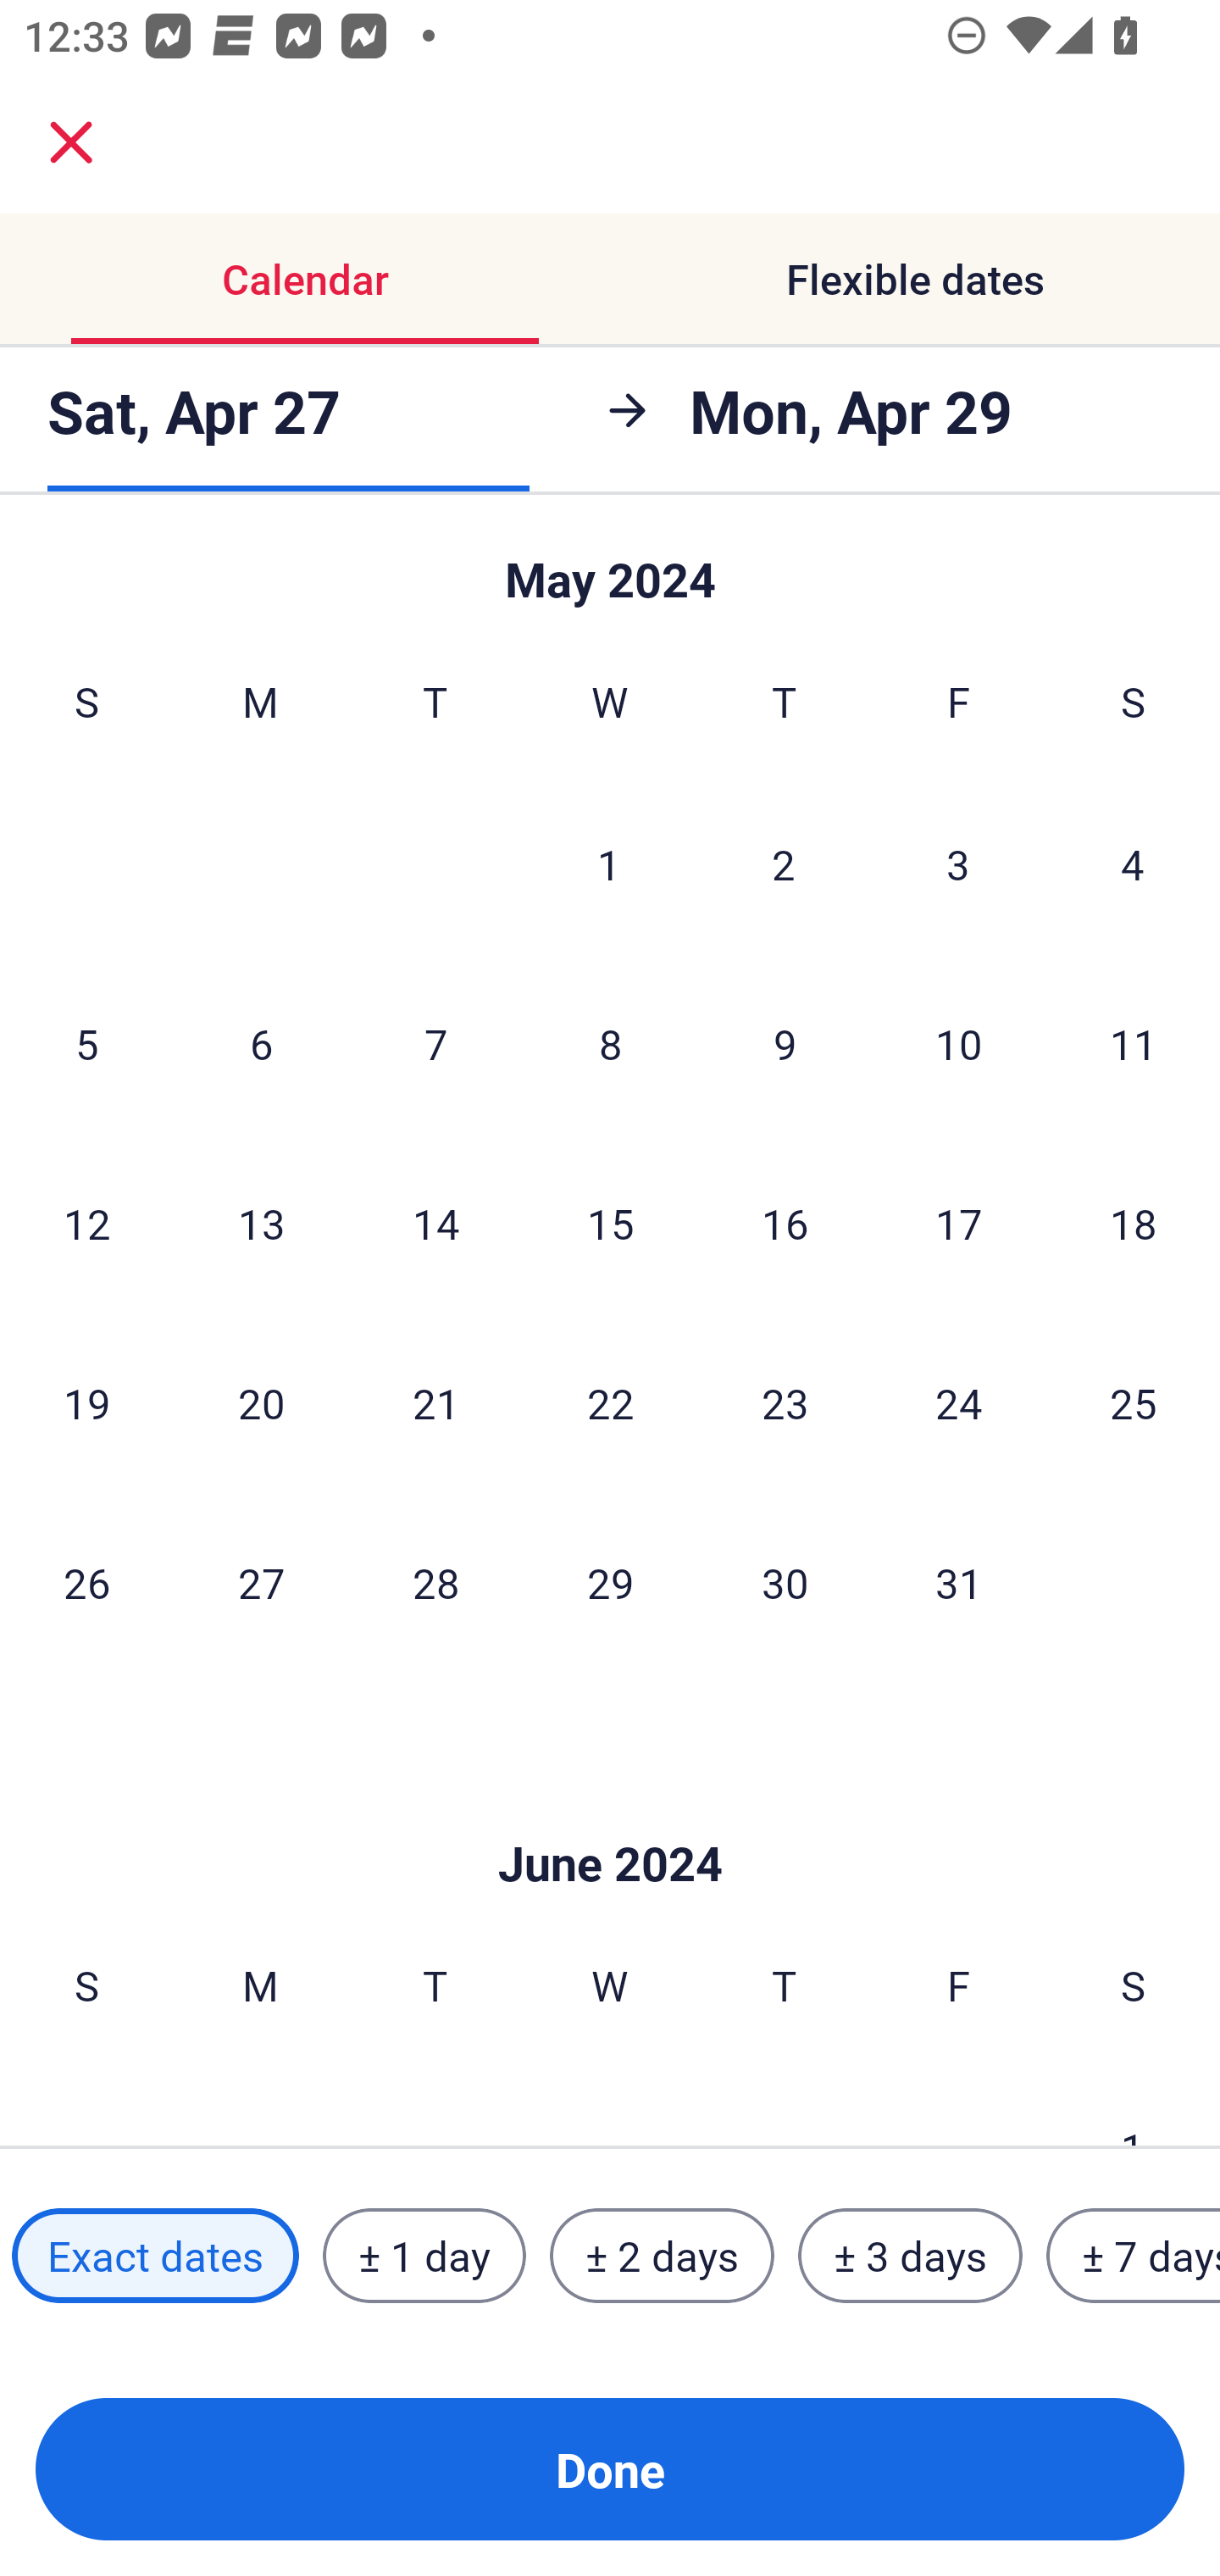  Describe the element at coordinates (1134, 1224) in the screenshot. I see `18 Saturday, May 18, 2024` at that location.